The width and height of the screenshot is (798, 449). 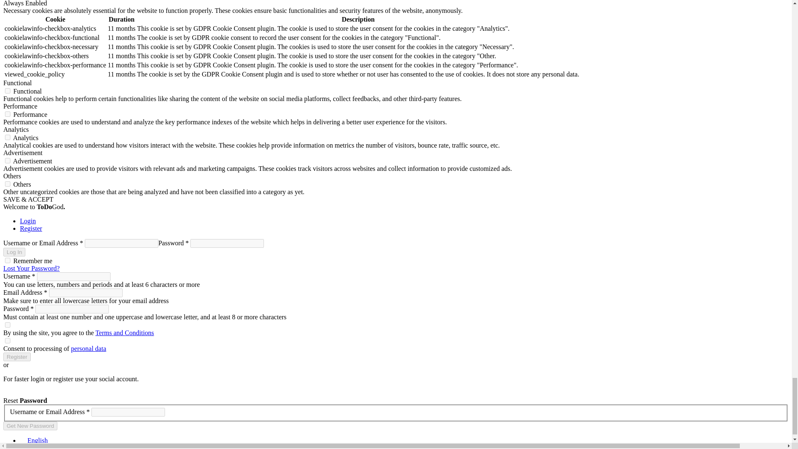 I want to click on 1, so click(x=7, y=325).